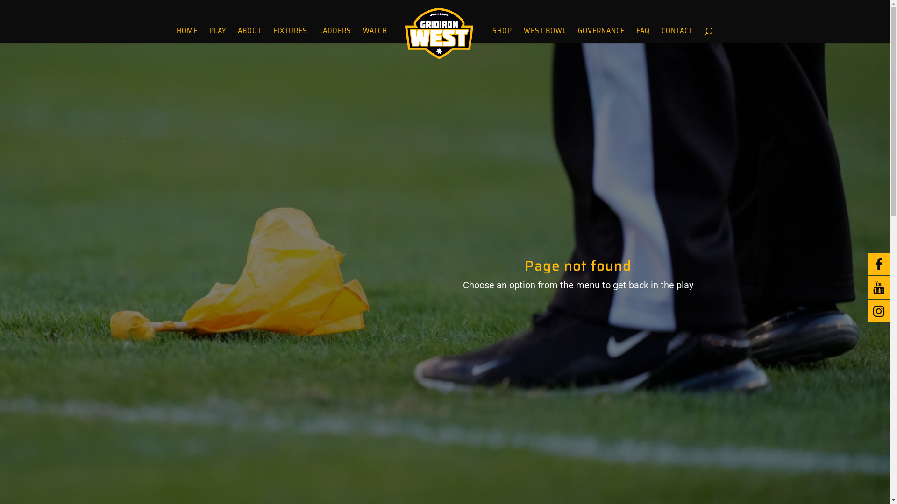  I want to click on CONTACT, so click(677, 35).